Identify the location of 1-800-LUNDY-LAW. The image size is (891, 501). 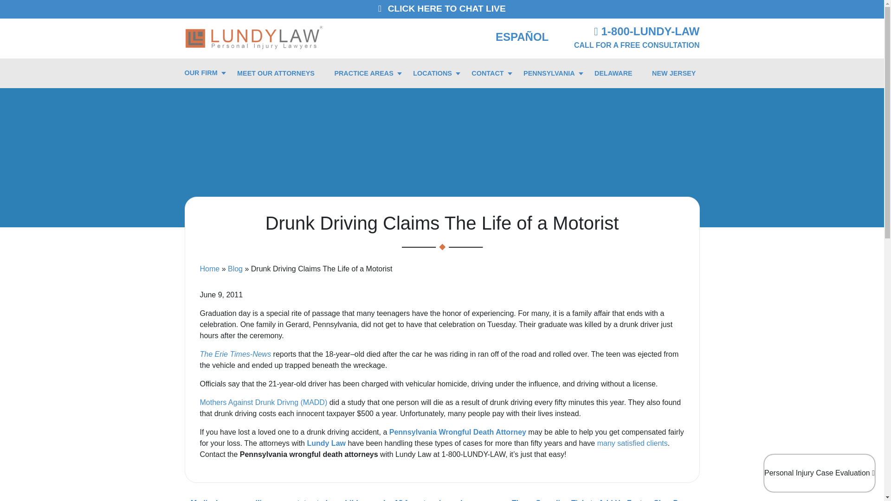
(647, 32).